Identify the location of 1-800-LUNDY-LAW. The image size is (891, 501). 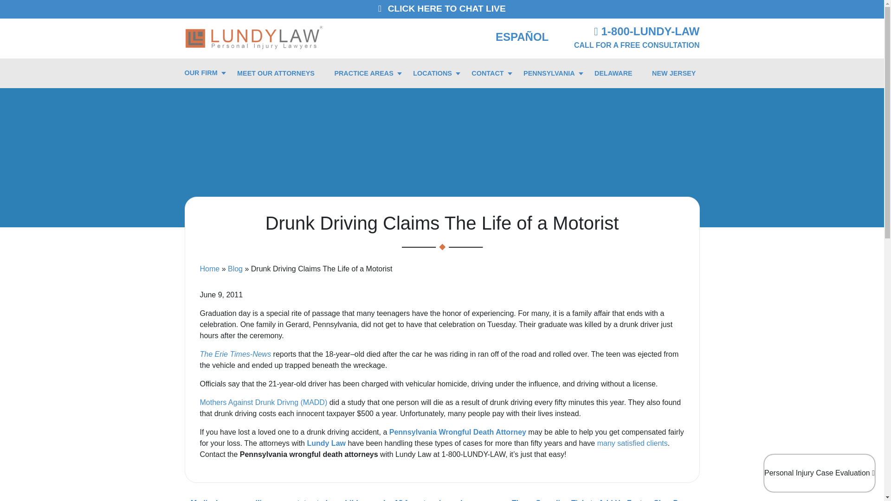
(647, 32).